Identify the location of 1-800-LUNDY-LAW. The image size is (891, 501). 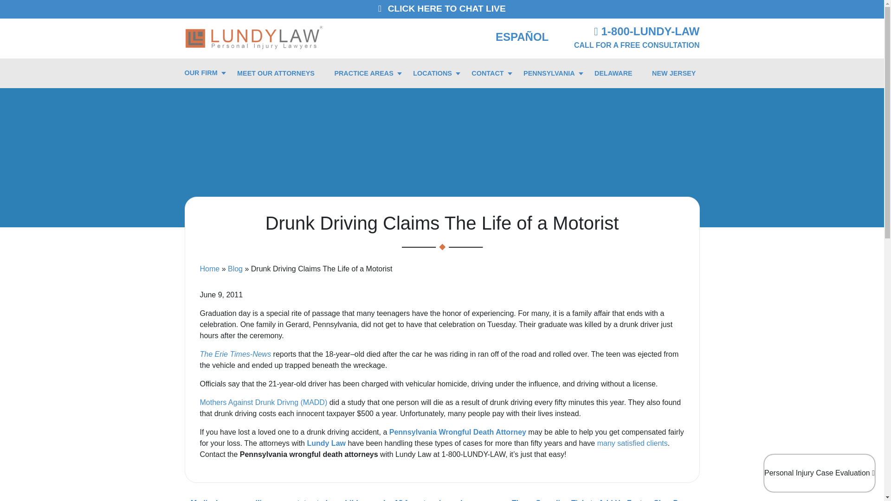
(647, 32).